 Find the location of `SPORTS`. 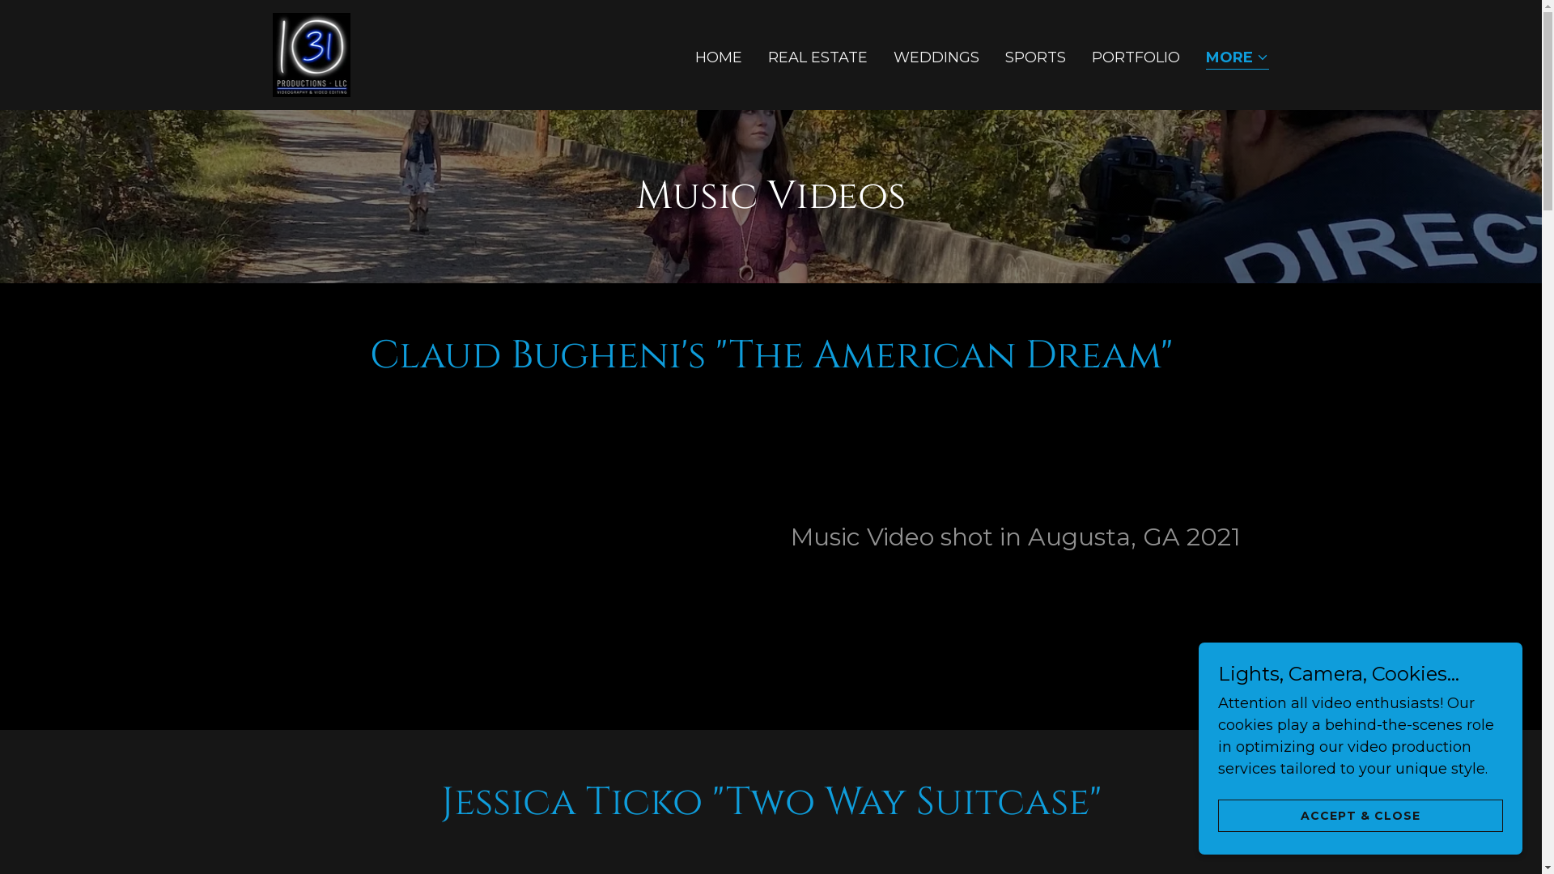

SPORTS is located at coordinates (1036, 57).